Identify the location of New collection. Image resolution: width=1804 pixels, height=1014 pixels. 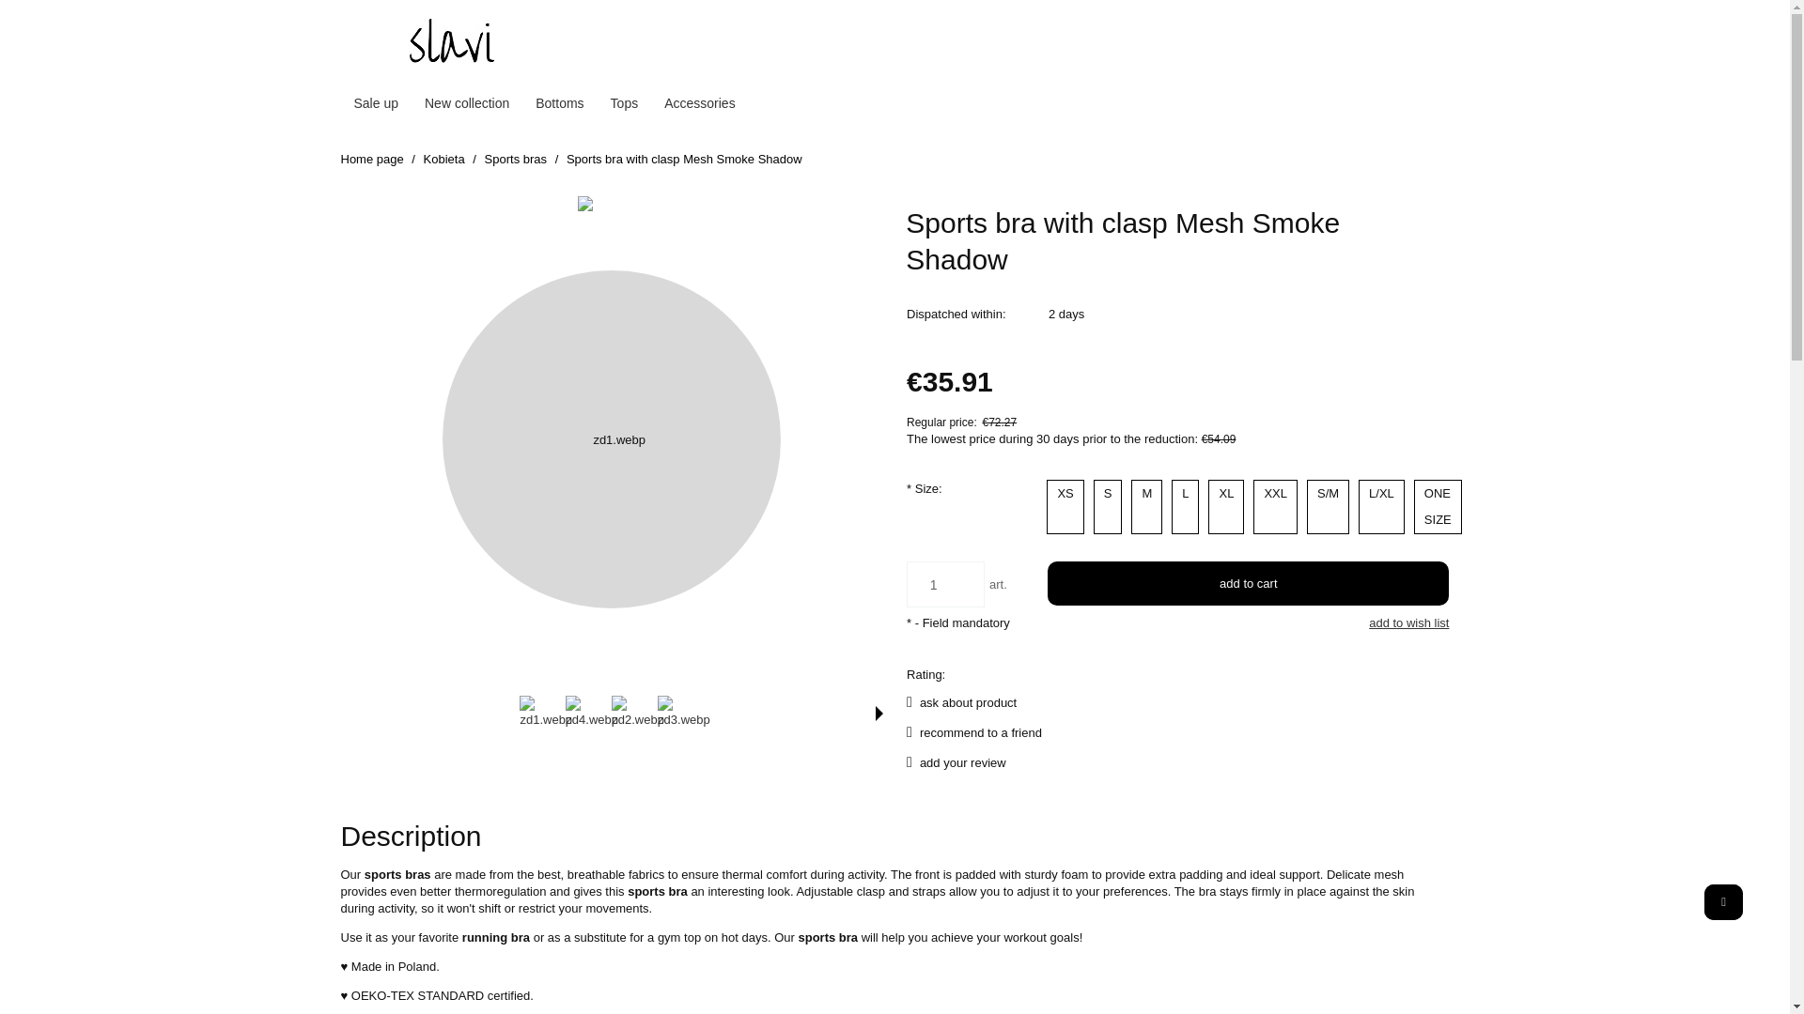
(466, 102).